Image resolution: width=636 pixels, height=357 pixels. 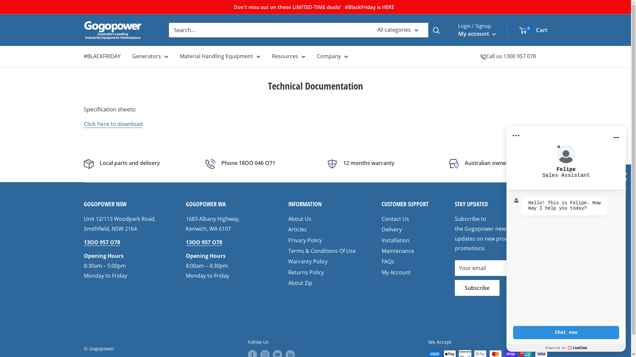 I want to click on #BLACKFRIDAY, so click(x=102, y=56).